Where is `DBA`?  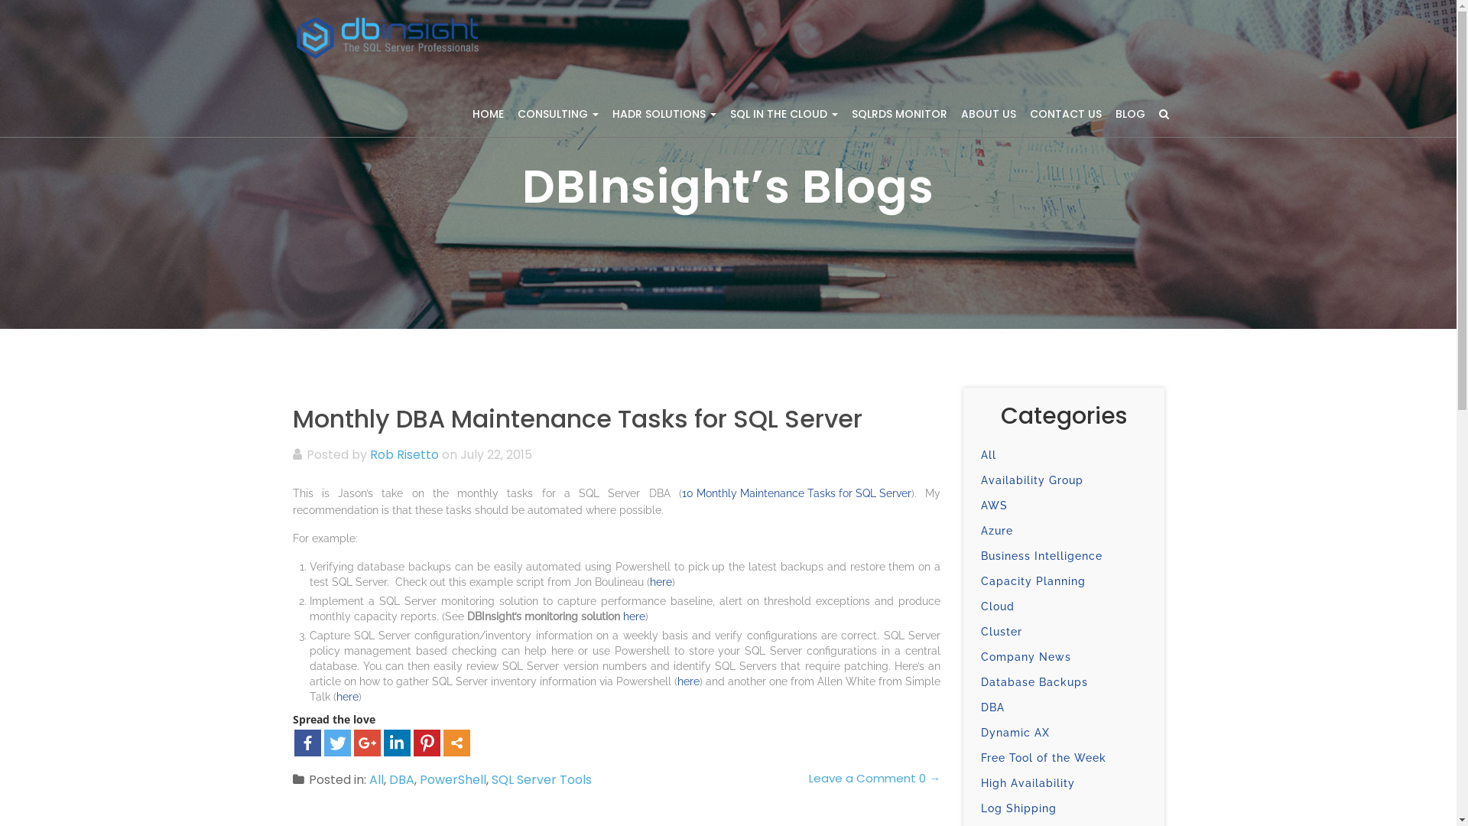
DBA is located at coordinates (992, 707).